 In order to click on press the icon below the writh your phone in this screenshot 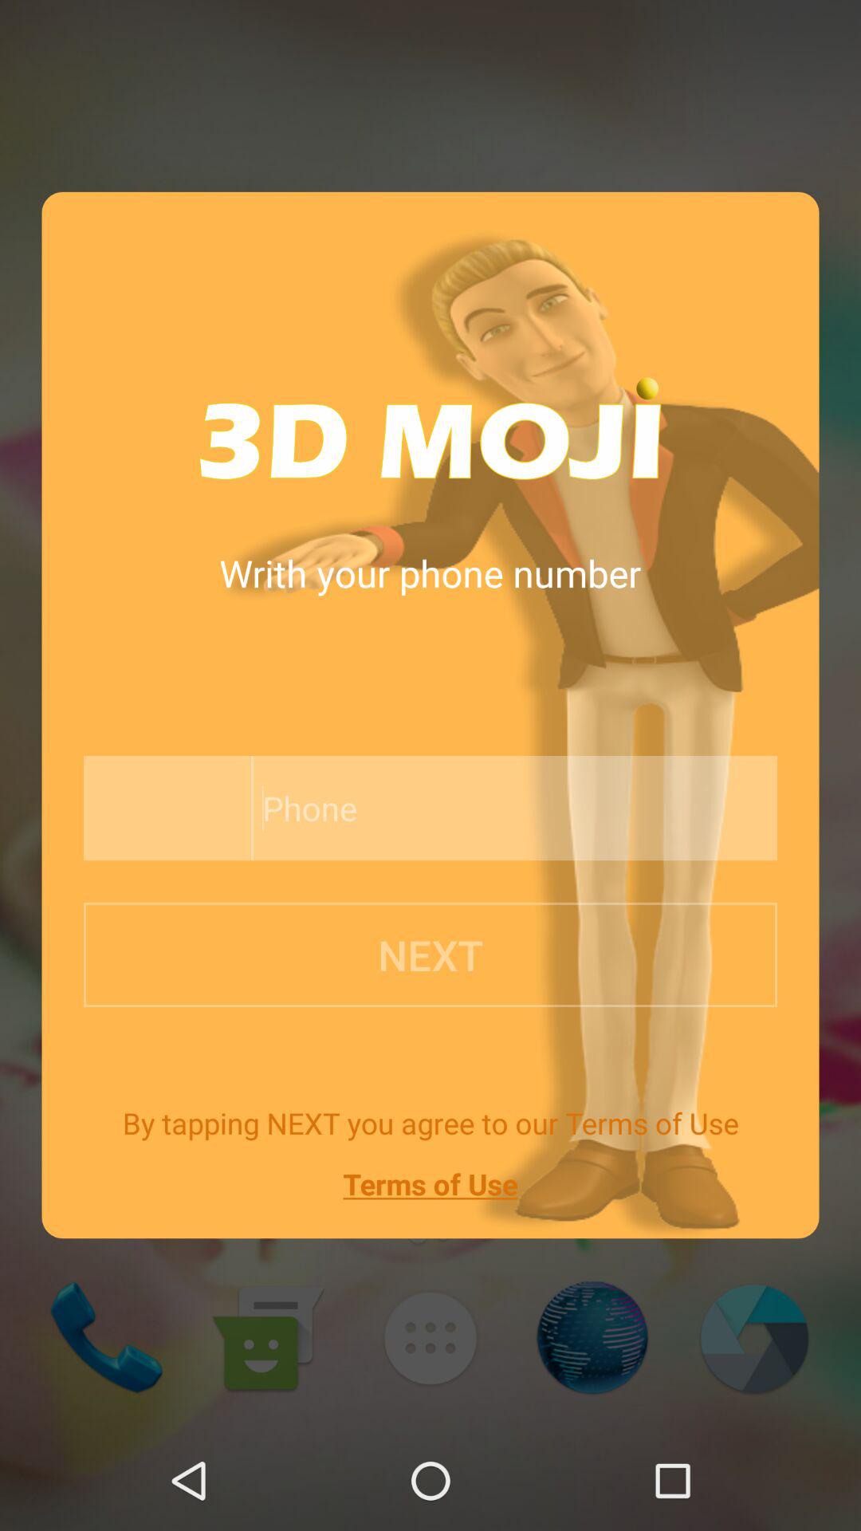, I will do `click(478, 809)`.